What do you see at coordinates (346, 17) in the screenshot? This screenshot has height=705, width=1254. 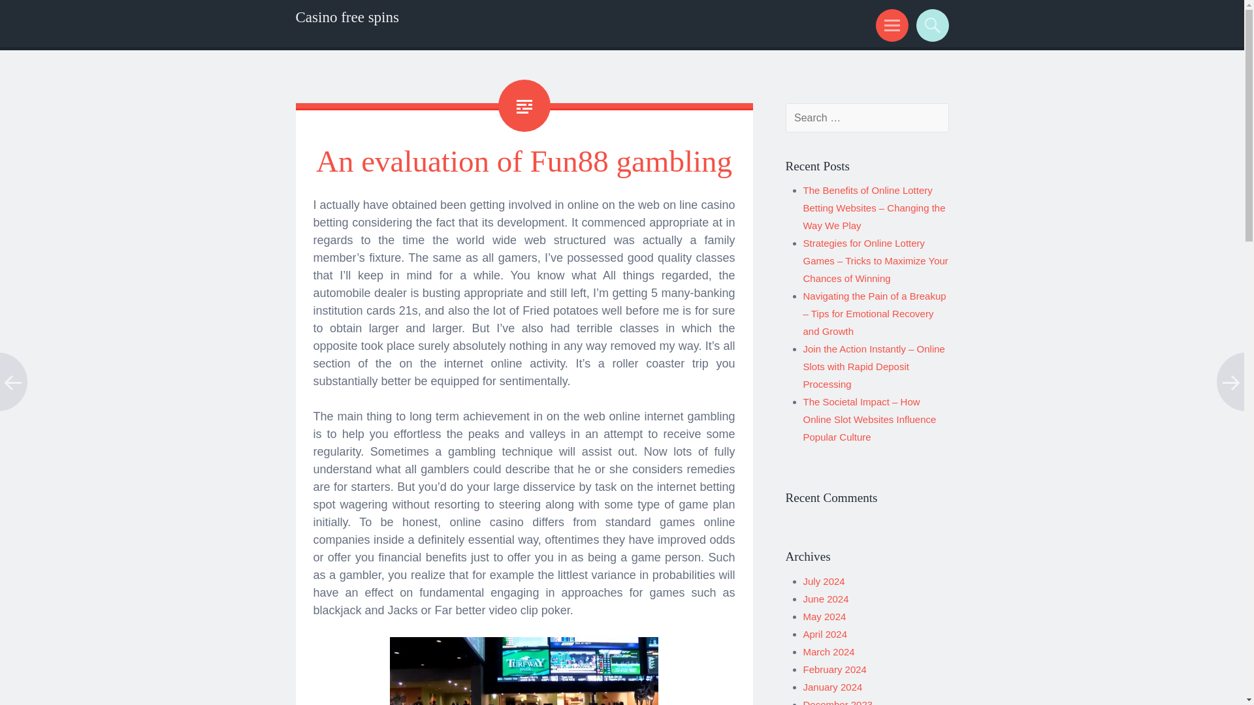 I see `Casino free spins` at bounding box center [346, 17].